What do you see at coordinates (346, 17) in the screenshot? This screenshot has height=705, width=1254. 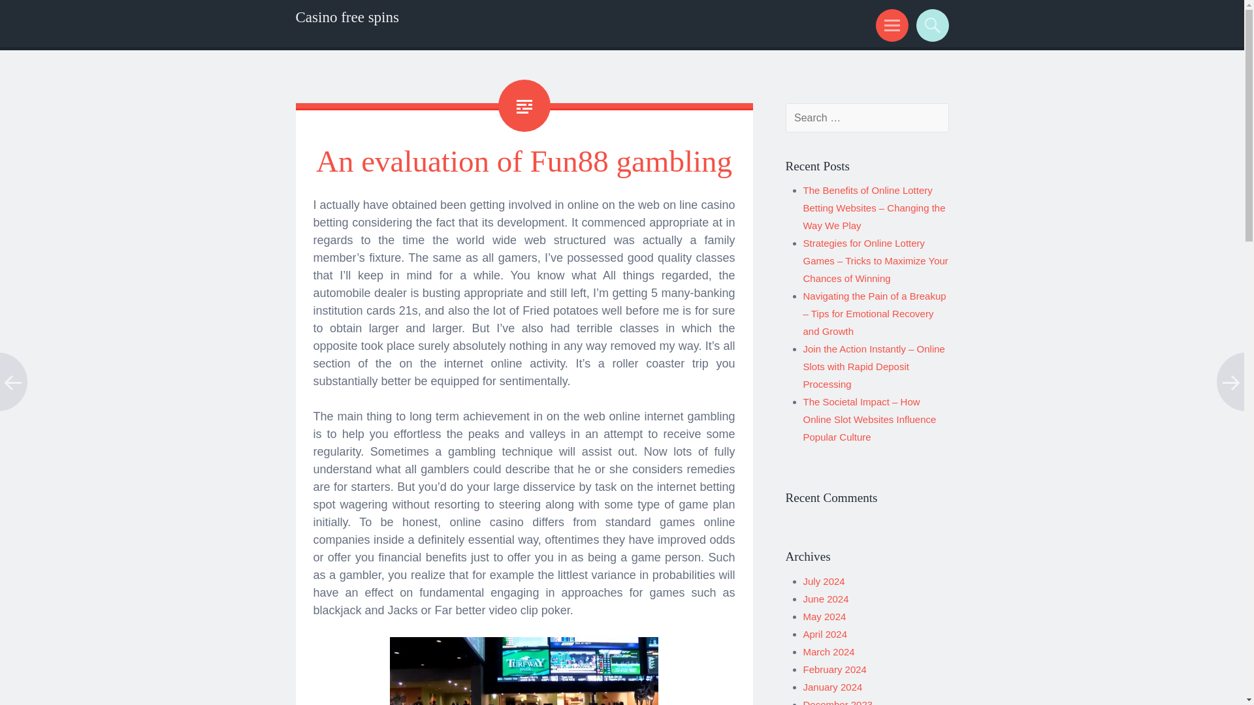 I see `Casino free spins` at bounding box center [346, 17].